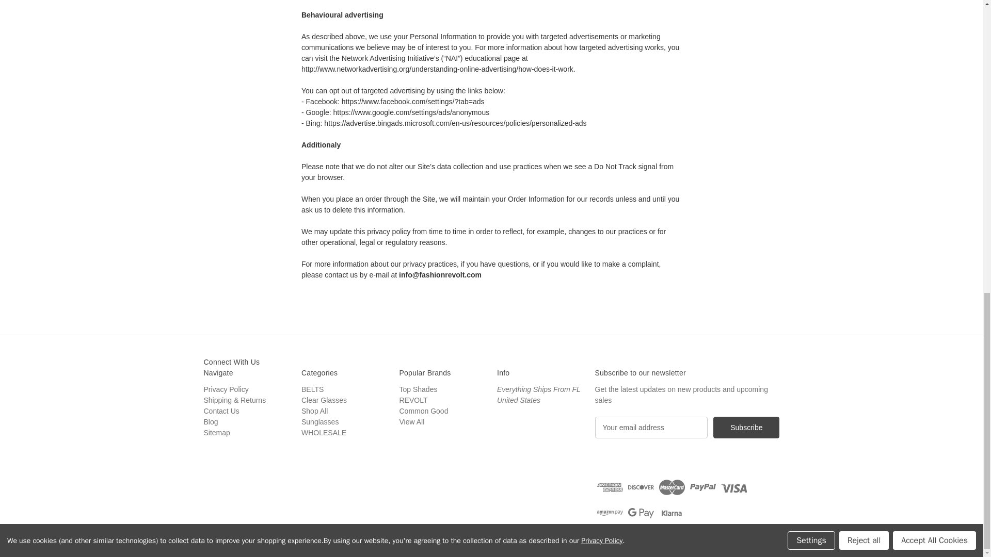  I want to click on Discover, so click(641, 487).